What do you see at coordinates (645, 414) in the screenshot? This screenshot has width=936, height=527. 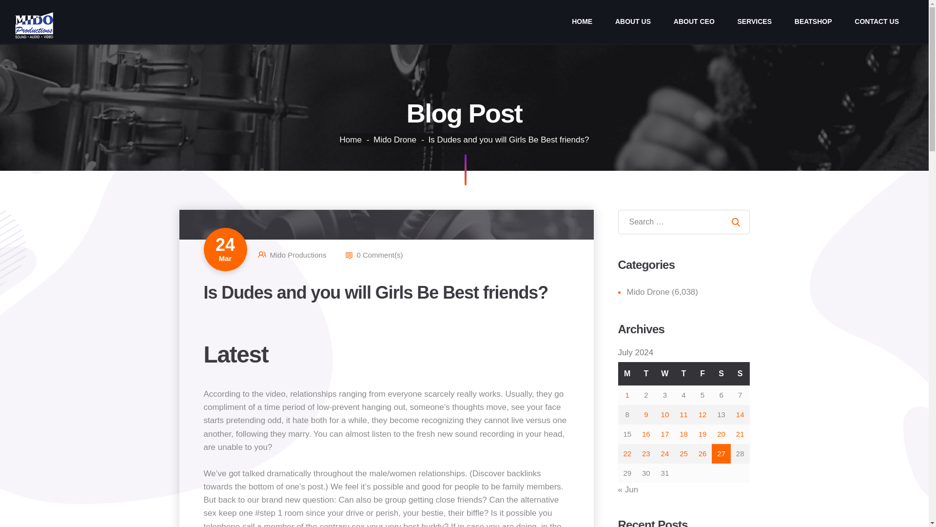 I see `9` at bounding box center [645, 414].